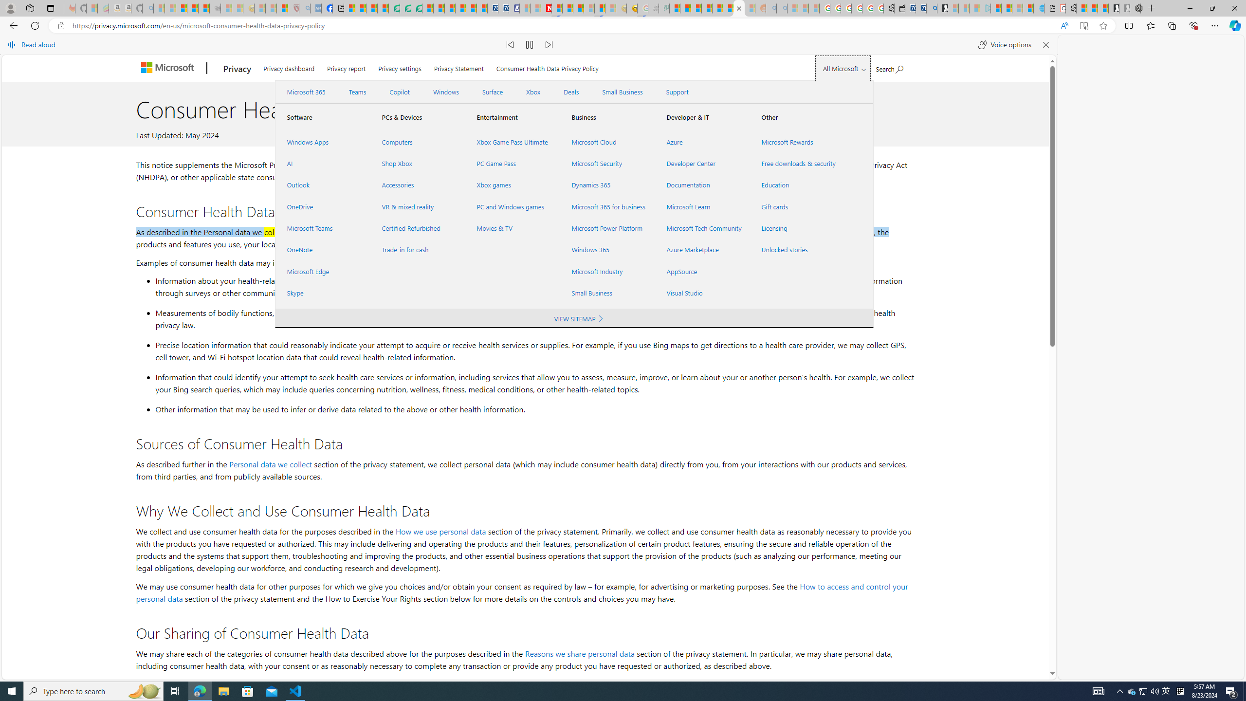 The image size is (1246, 701). What do you see at coordinates (677, 92) in the screenshot?
I see `Support` at bounding box center [677, 92].